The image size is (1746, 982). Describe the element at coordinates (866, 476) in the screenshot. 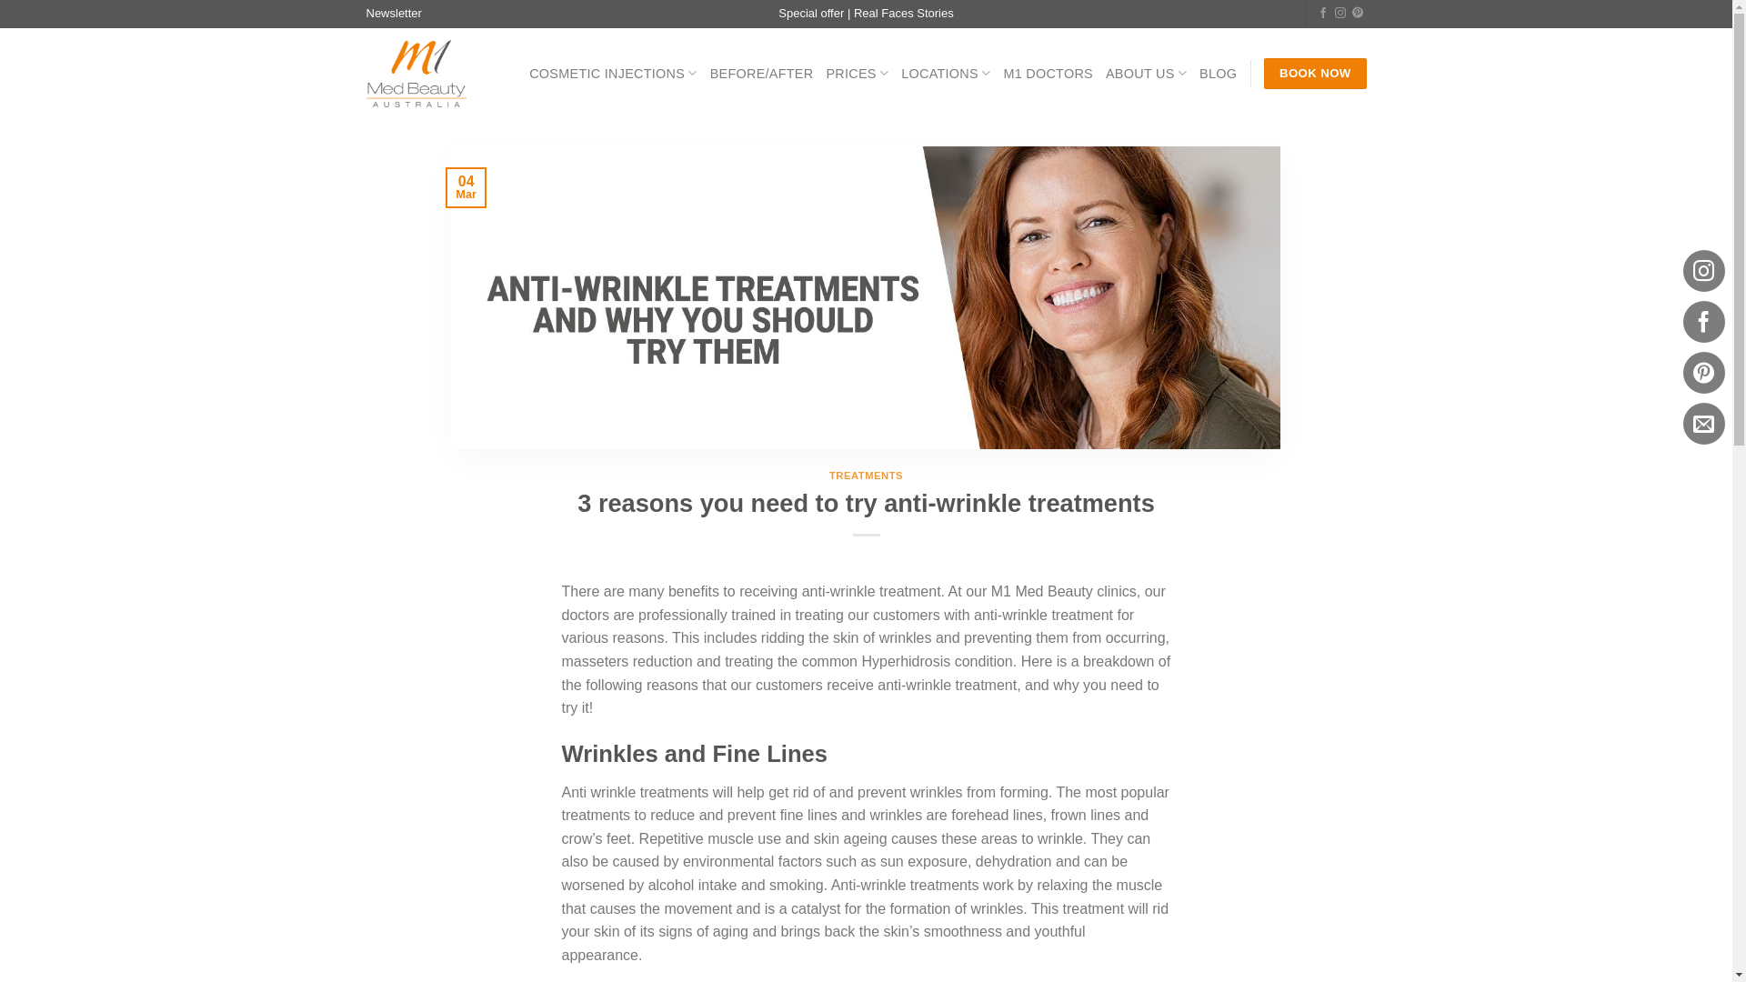

I see `TREATMENTS` at that location.